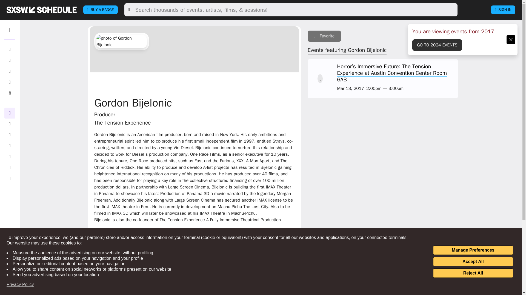  What do you see at coordinates (473, 250) in the screenshot?
I see `Manage Preferences` at bounding box center [473, 250].